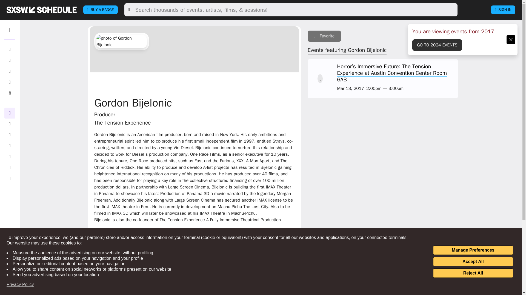  What do you see at coordinates (473, 250) in the screenshot?
I see `Manage Preferences` at bounding box center [473, 250].